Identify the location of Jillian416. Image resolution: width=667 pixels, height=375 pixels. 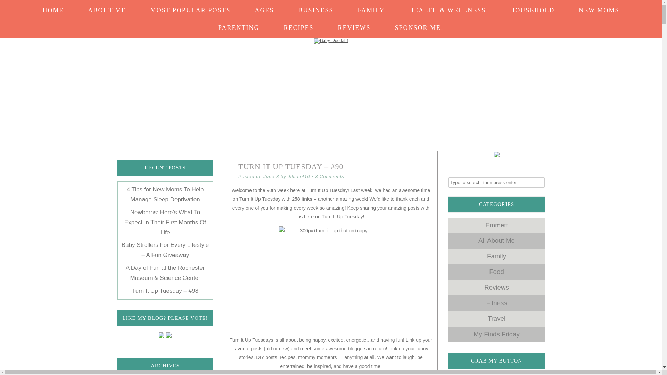
(299, 176).